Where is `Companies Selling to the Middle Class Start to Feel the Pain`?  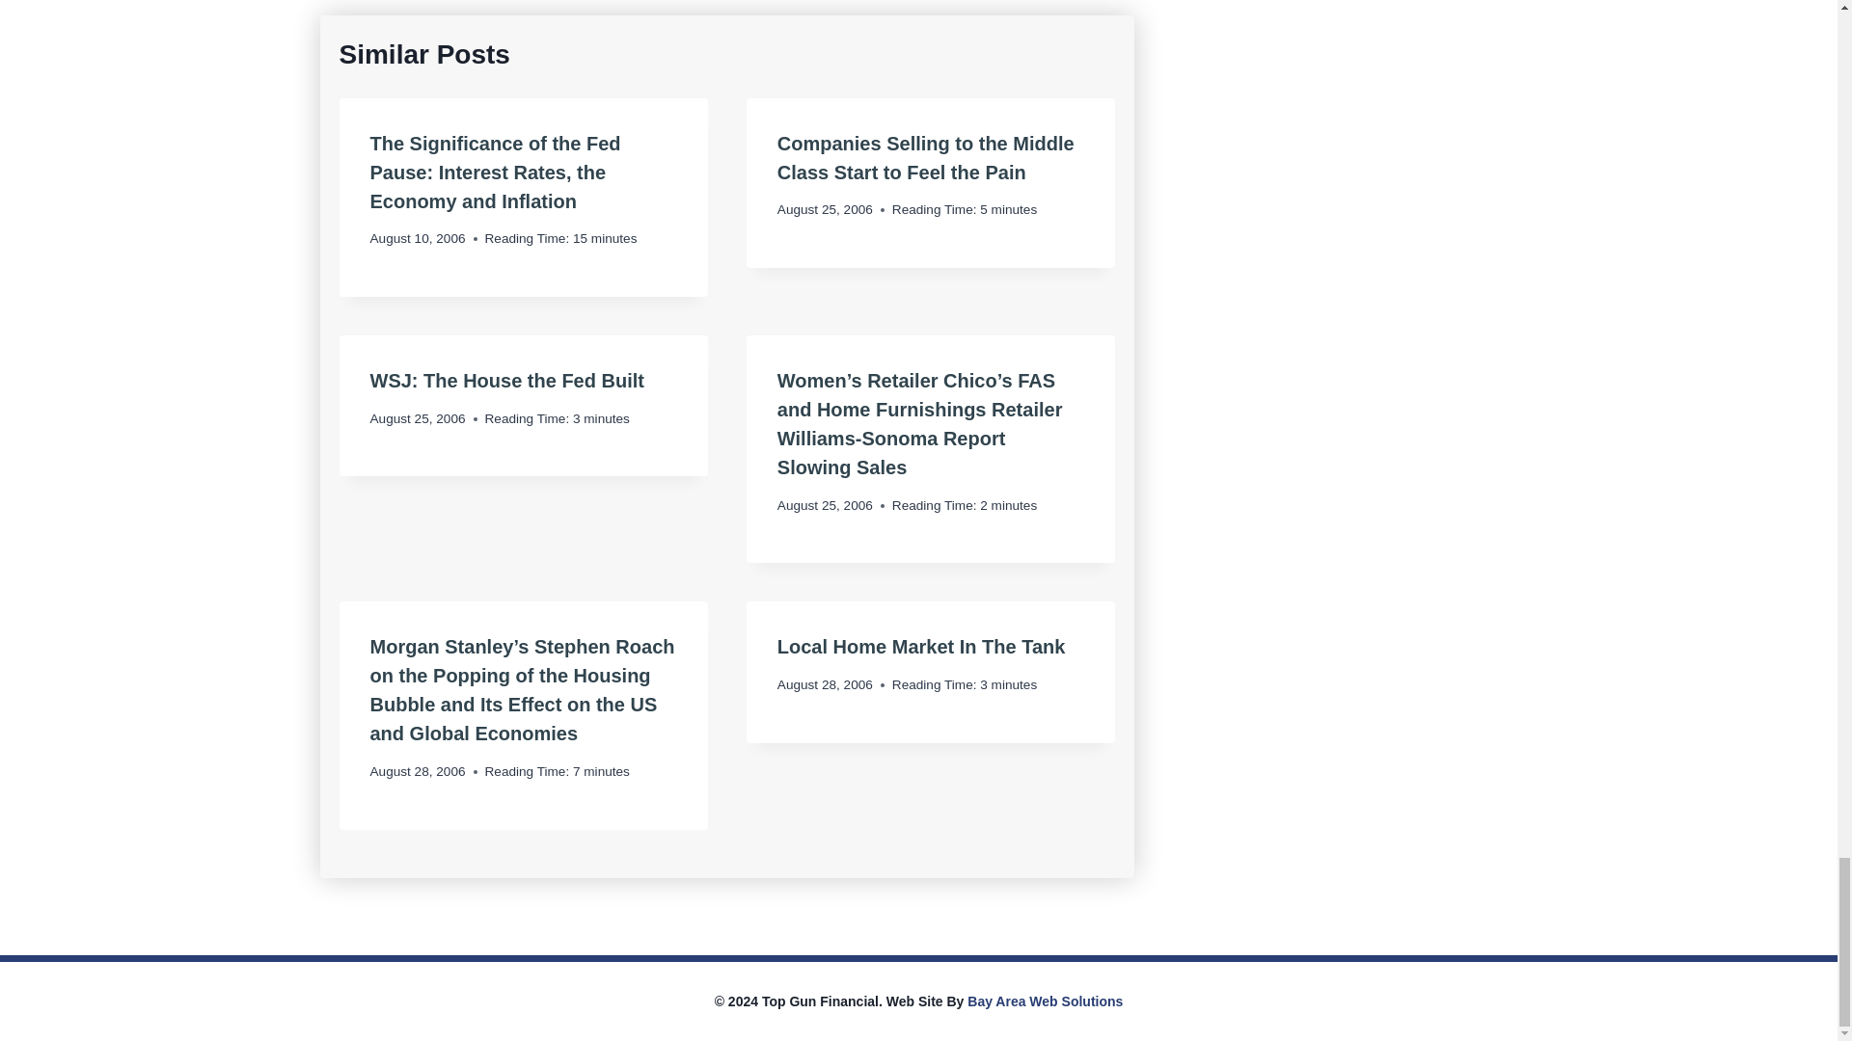
Companies Selling to the Middle Class Start to Feel the Pain is located at coordinates (926, 158).